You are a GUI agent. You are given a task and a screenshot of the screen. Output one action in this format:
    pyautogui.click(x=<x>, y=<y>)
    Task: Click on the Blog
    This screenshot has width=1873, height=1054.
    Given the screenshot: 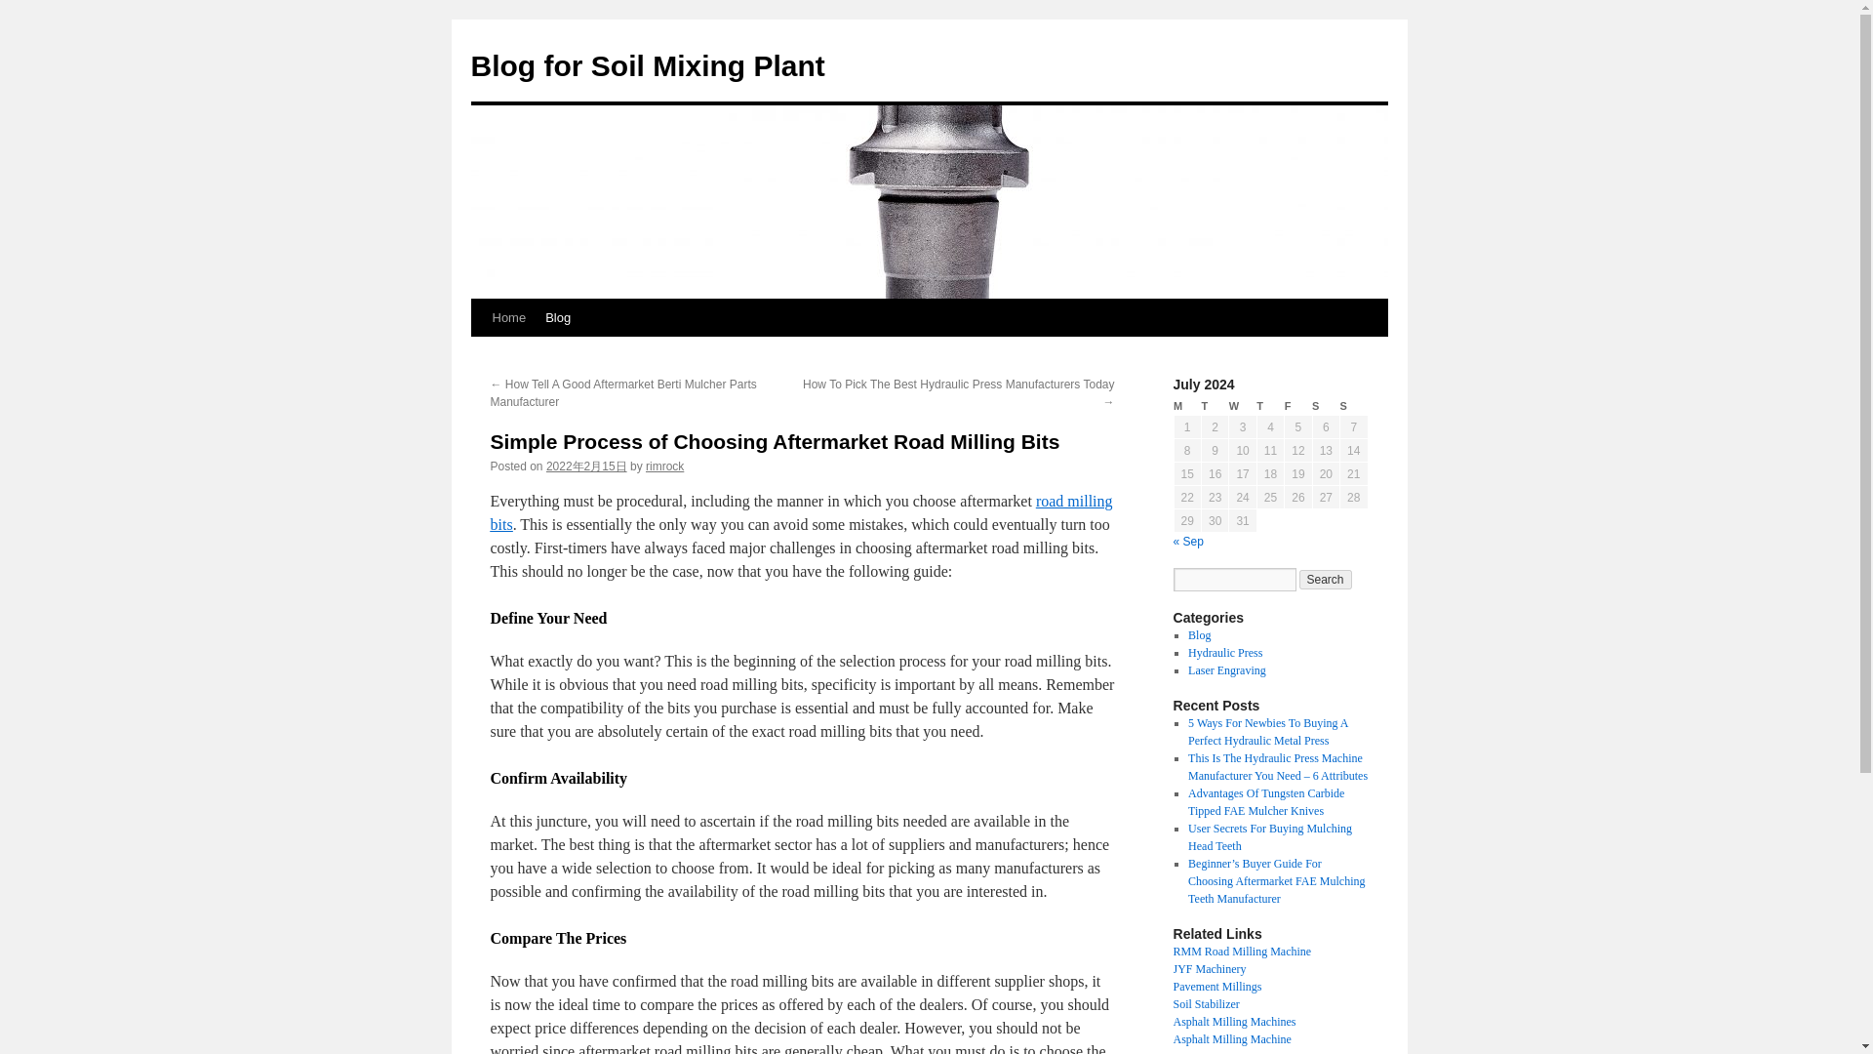 What is the action you would take?
    pyautogui.click(x=1198, y=634)
    